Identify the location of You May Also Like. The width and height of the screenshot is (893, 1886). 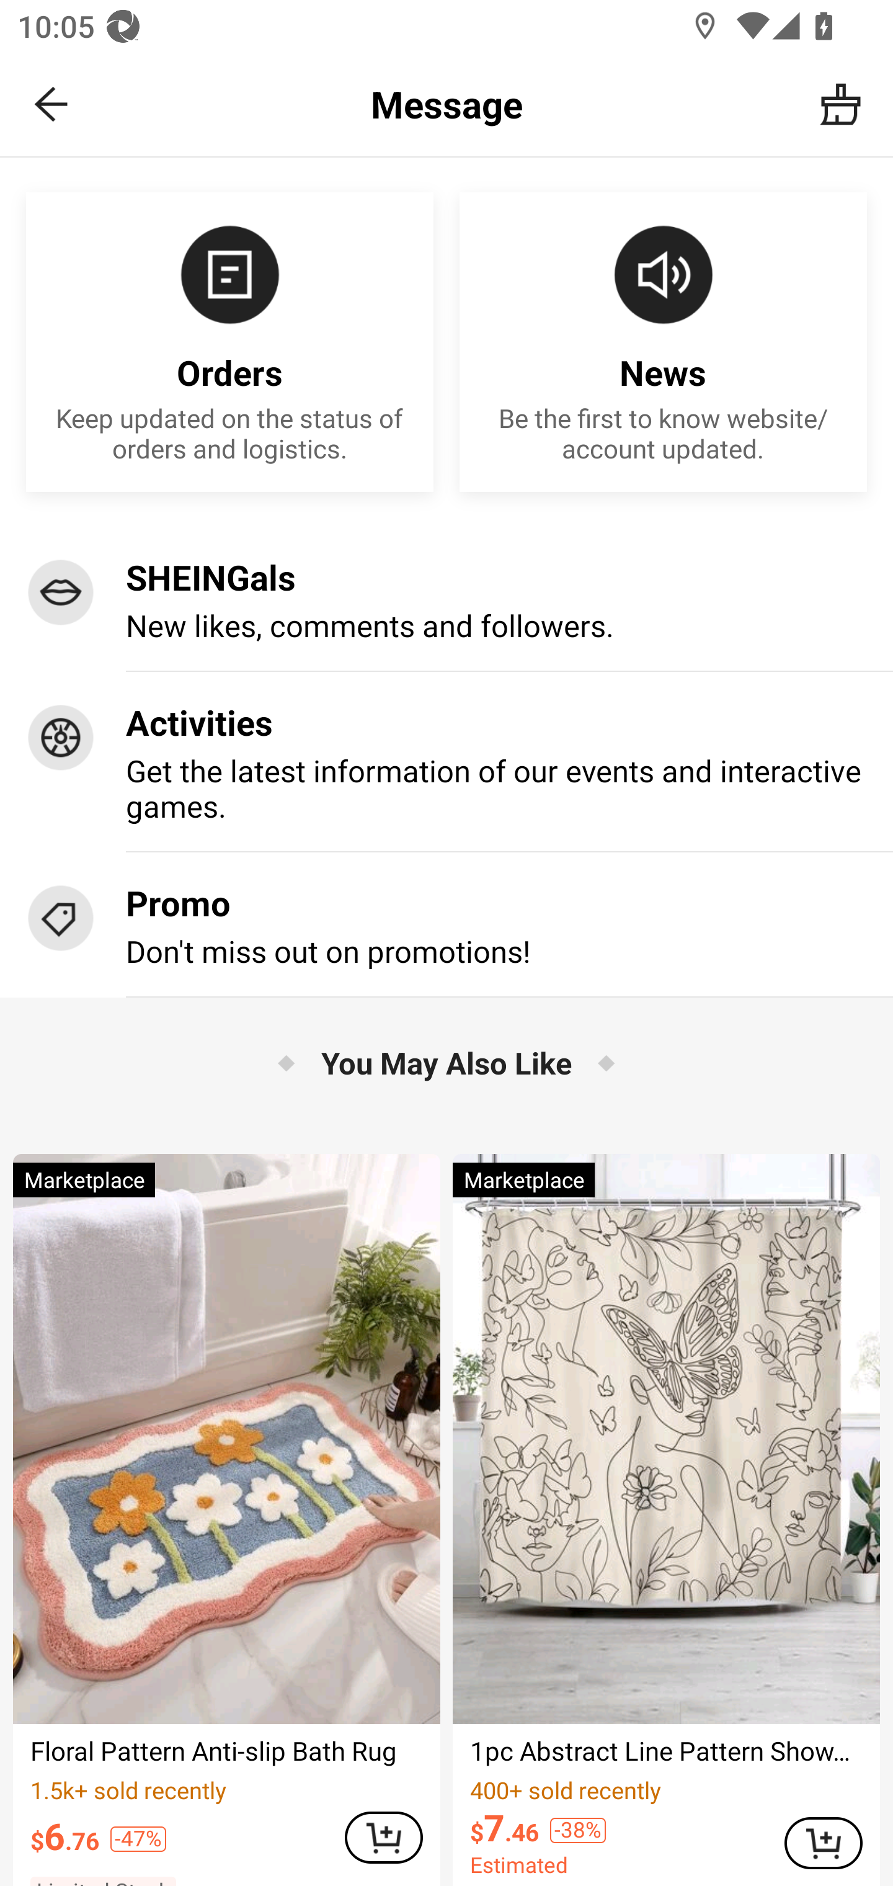
(446, 1062).